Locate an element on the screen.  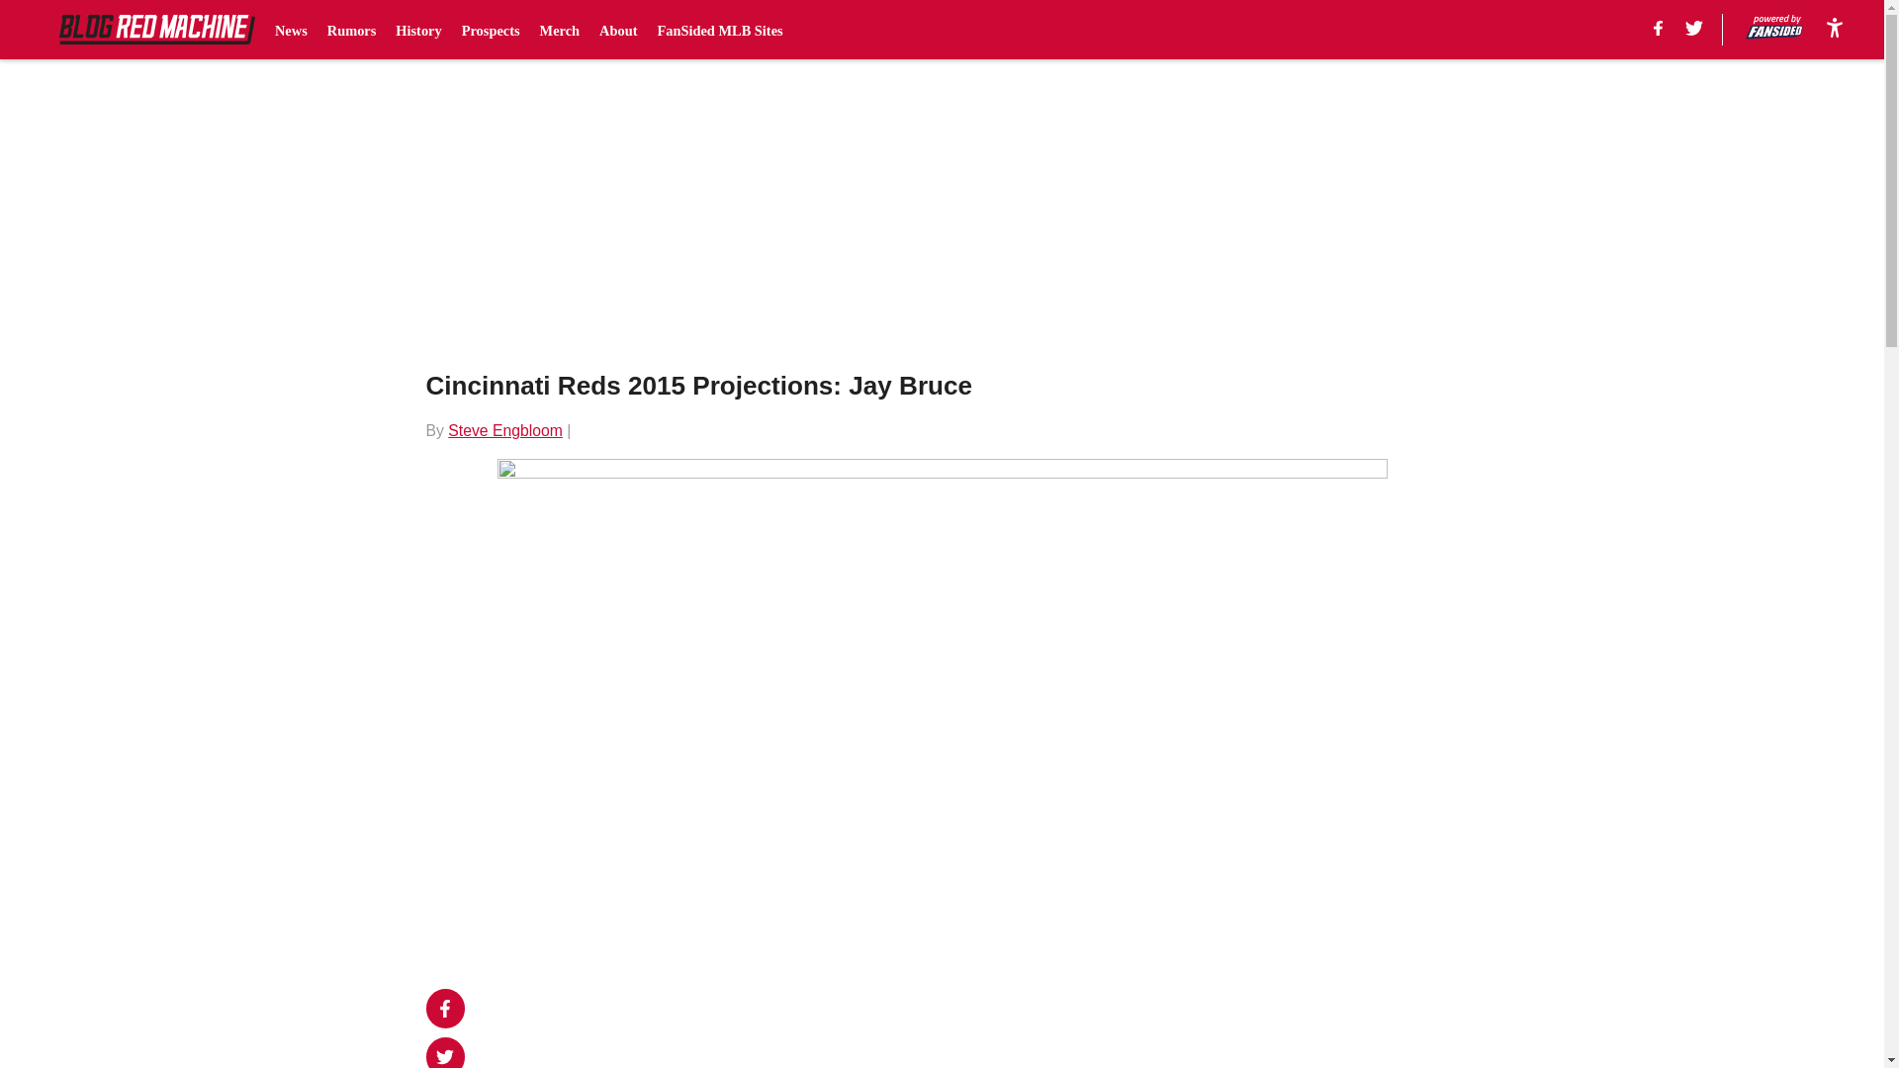
Rumors is located at coordinates (351, 30).